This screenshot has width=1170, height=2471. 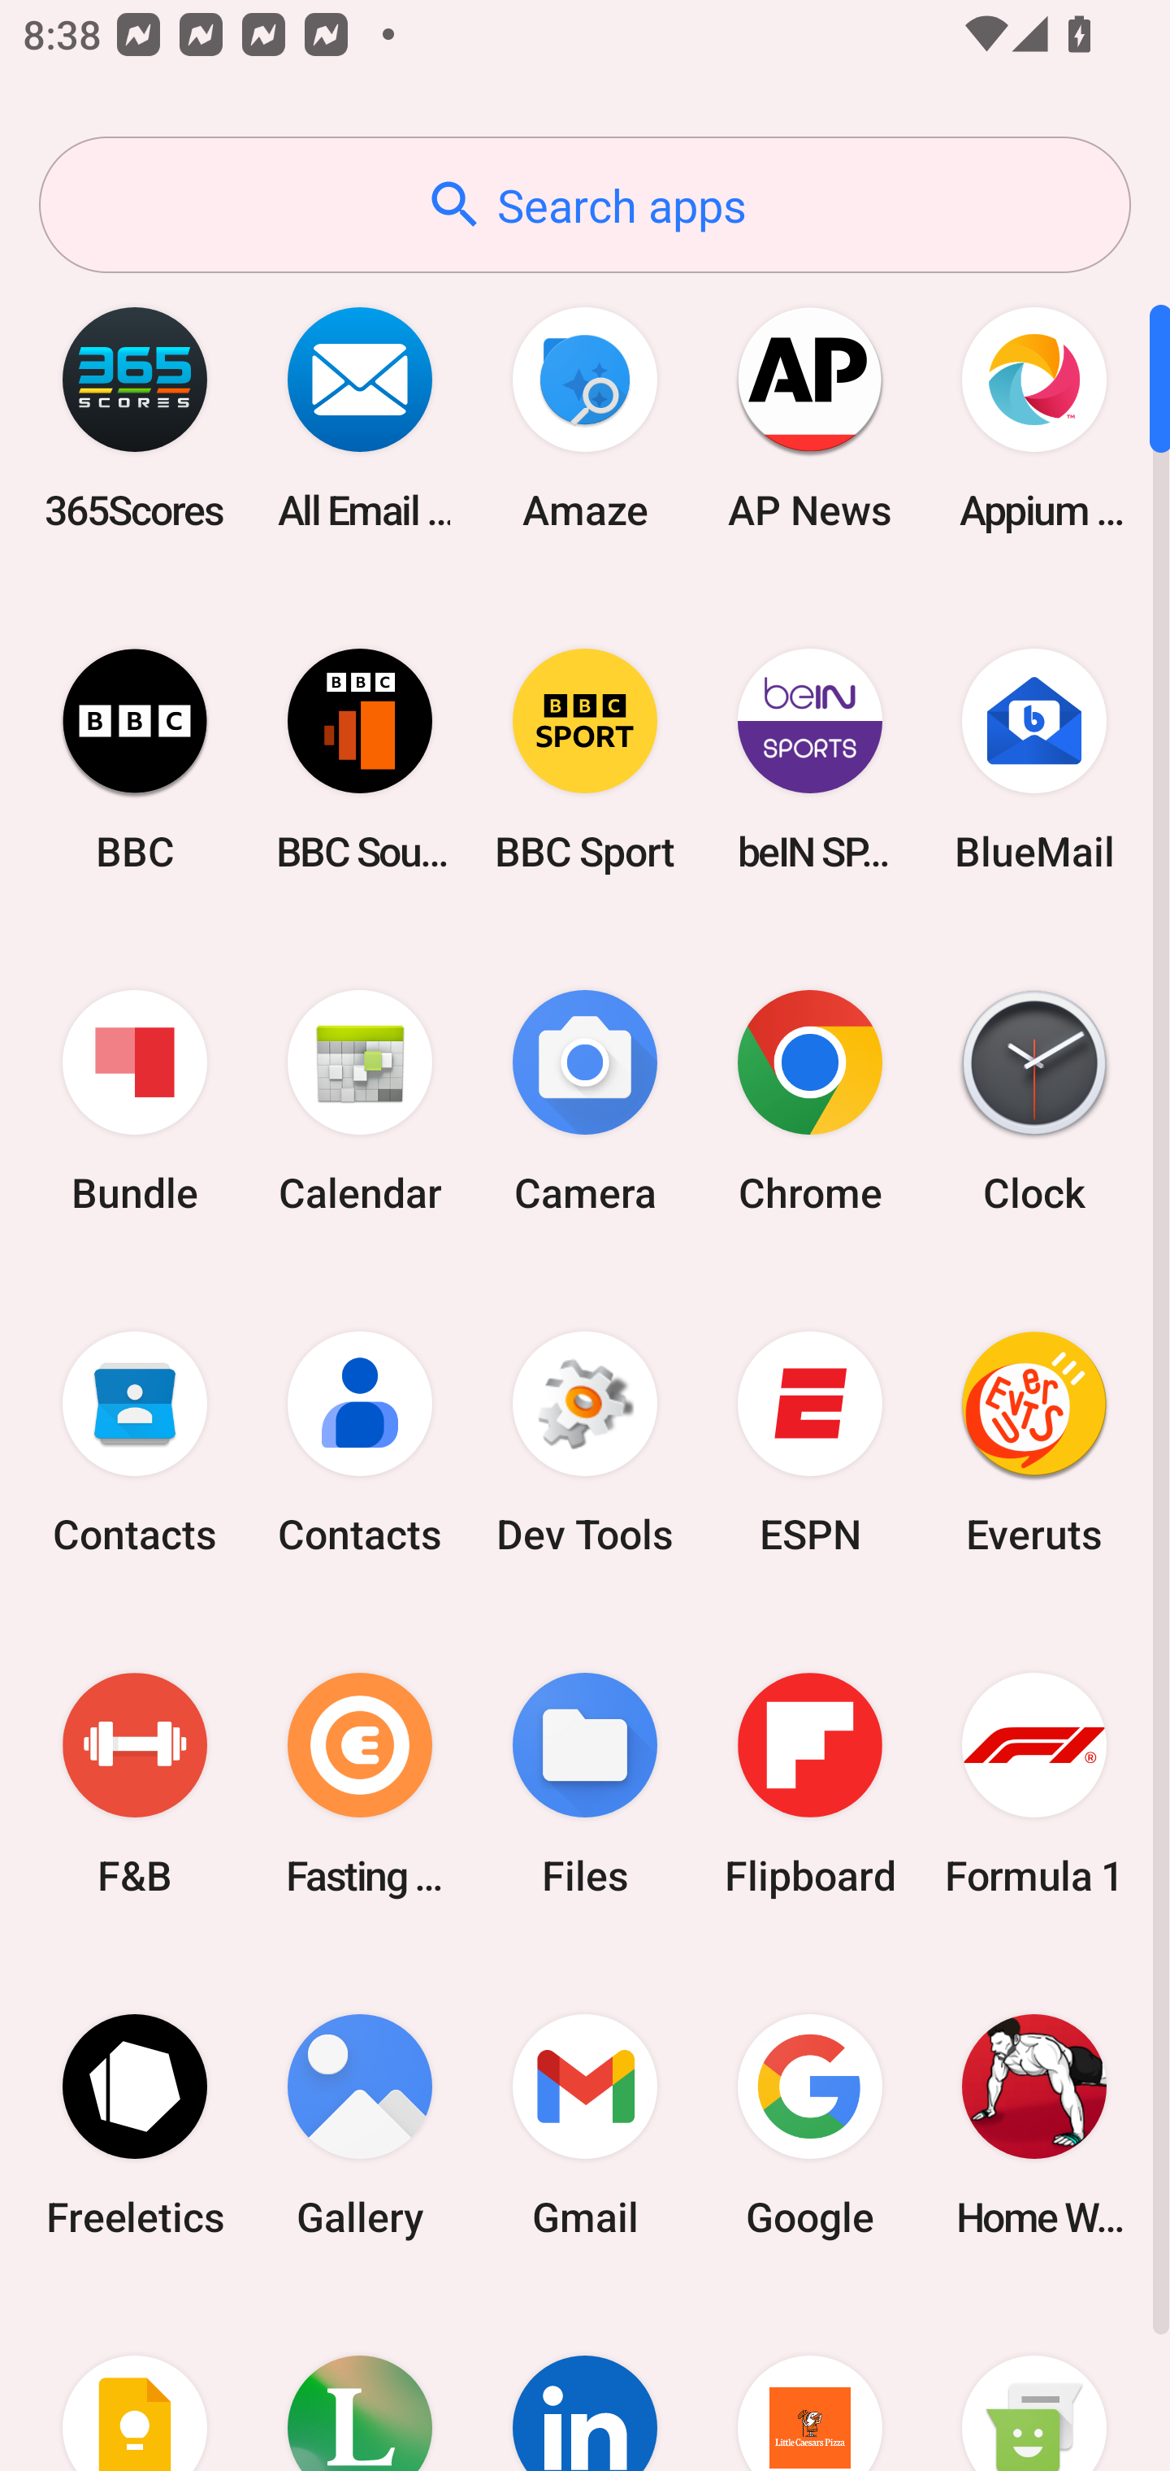 What do you see at coordinates (585, 759) in the screenshot?
I see `BBC Sport` at bounding box center [585, 759].